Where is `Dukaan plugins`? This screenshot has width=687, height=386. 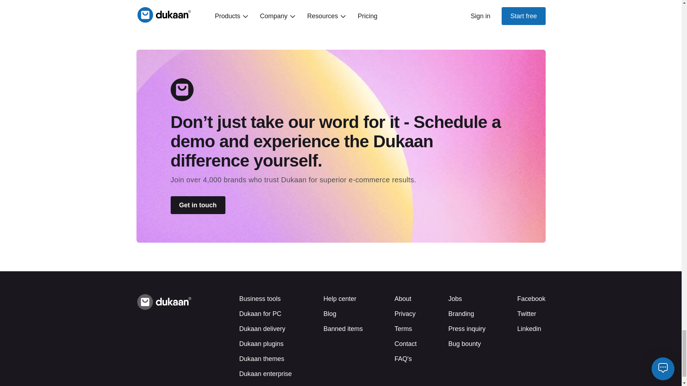
Dukaan plugins is located at coordinates (261, 344).